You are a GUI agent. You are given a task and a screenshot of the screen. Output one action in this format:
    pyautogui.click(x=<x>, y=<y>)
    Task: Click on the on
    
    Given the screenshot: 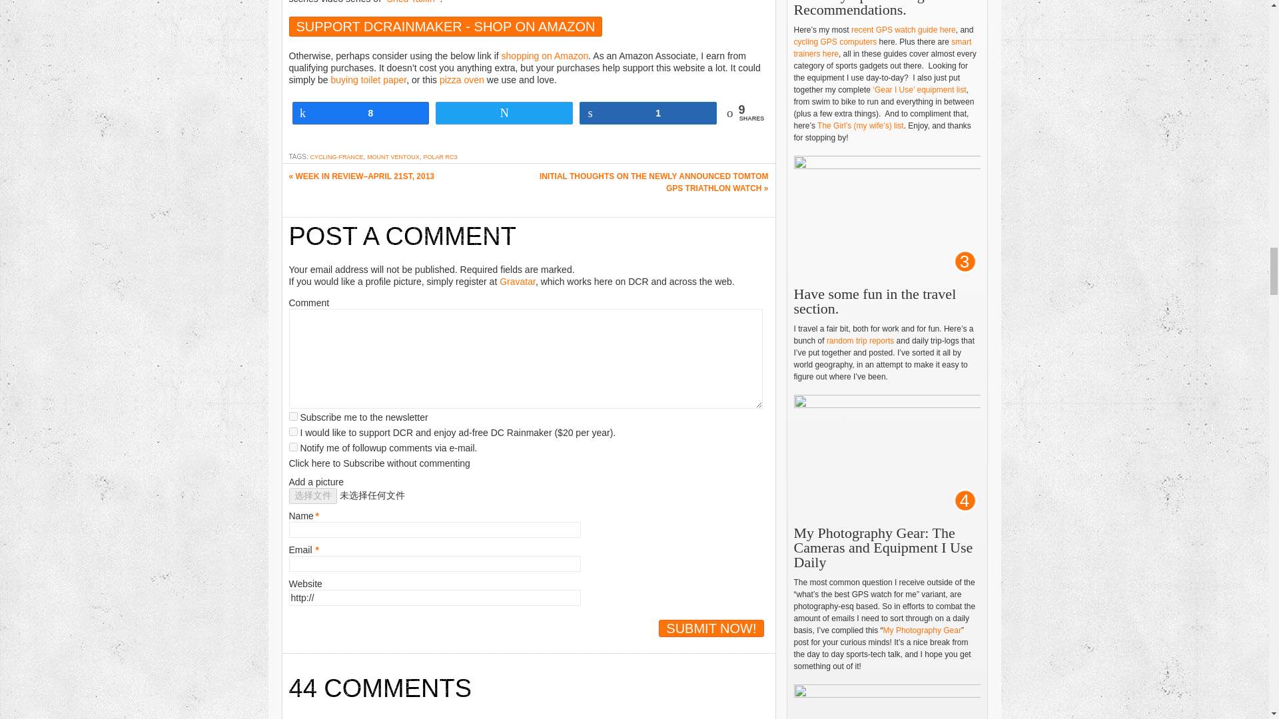 What is the action you would take?
    pyautogui.click(x=293, y=431)
    